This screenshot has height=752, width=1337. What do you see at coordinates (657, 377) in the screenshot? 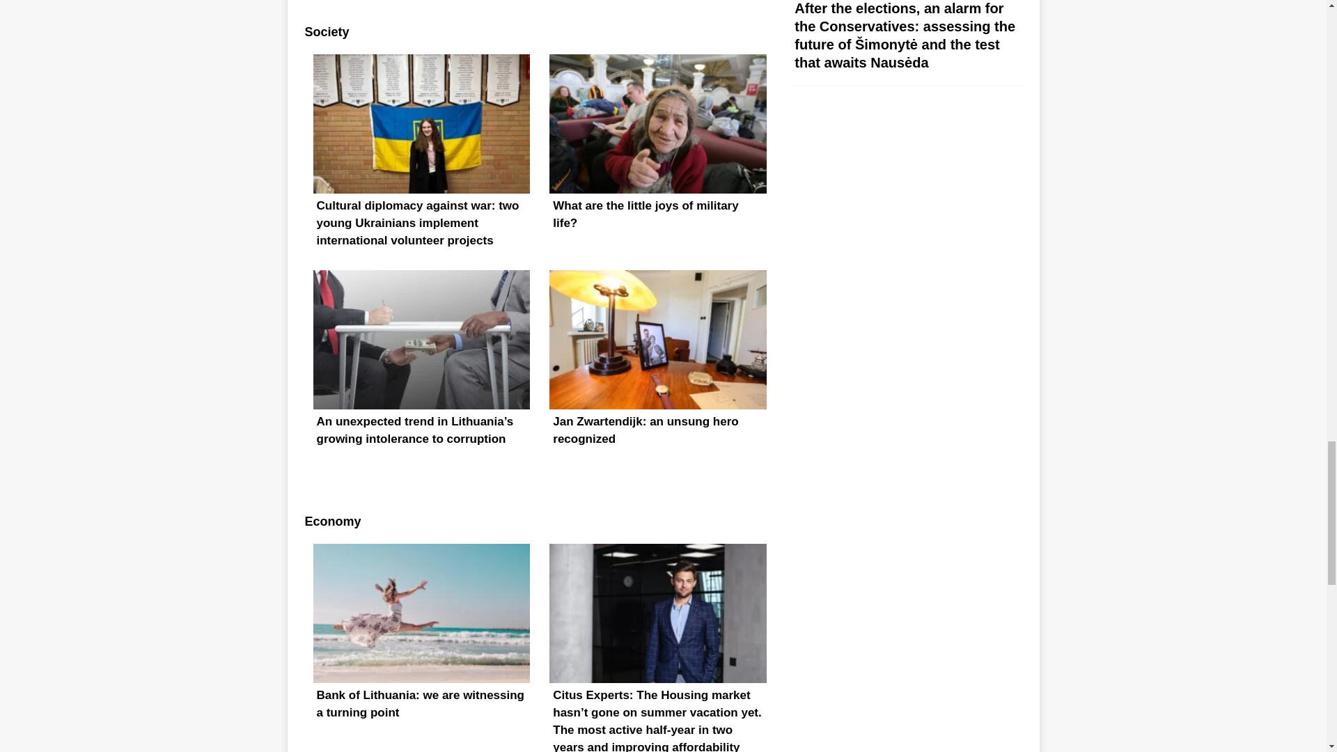
I see `Jan Zwartendijk: an unsung hero recognized` at bounding box center [657, 377].